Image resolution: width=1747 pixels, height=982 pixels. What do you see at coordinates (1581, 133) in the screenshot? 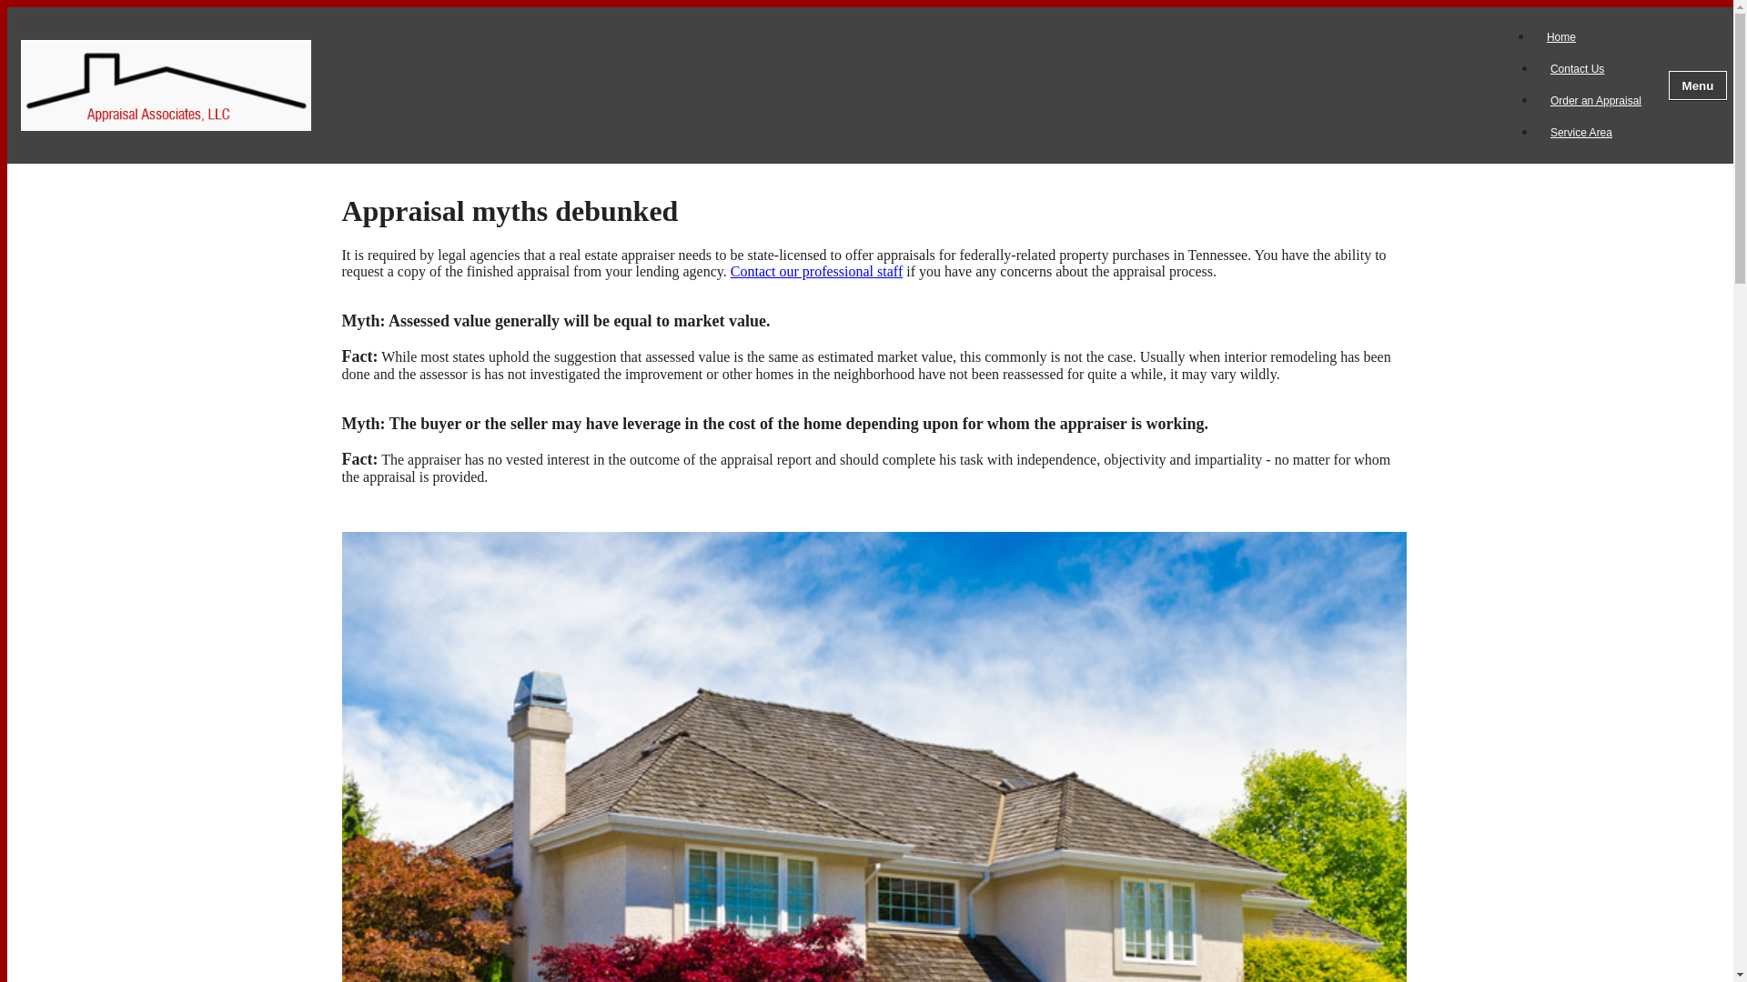
I see `Service Area` at bounding box center [1581, 133].